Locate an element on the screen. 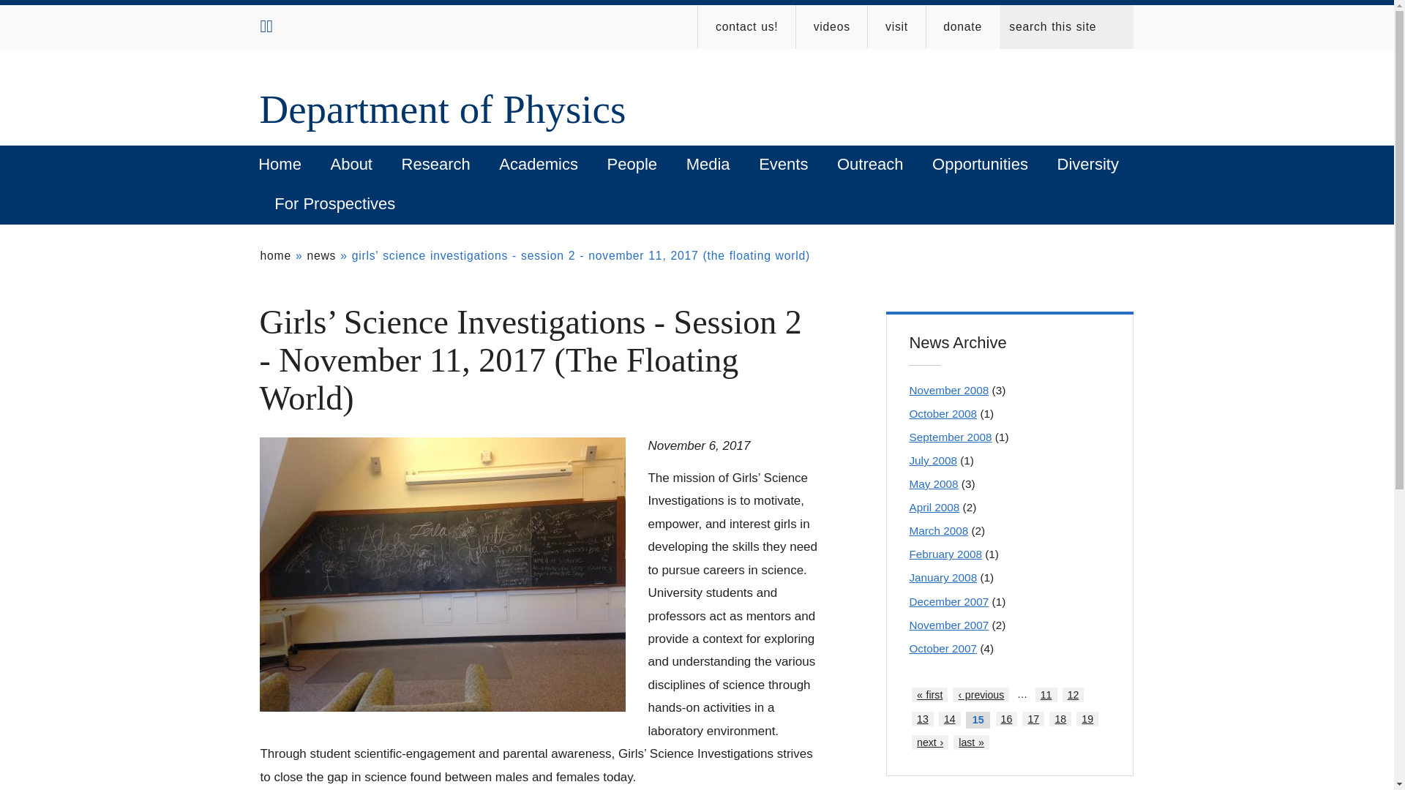  December 2007 is located at coordinates (948, 601).